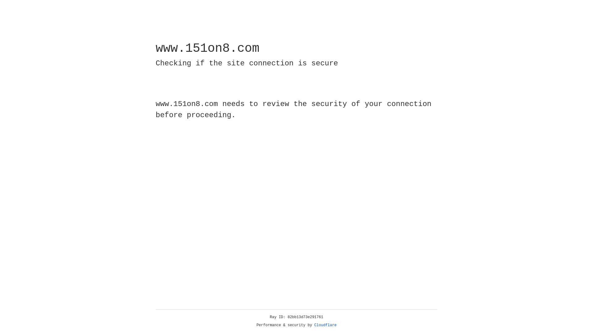 The height and width of the screenshot is (333, 593). What do you see at coordinates (326, 325) in the screenshot?
I see `Cloudflare` at bounding box center [326, 325].